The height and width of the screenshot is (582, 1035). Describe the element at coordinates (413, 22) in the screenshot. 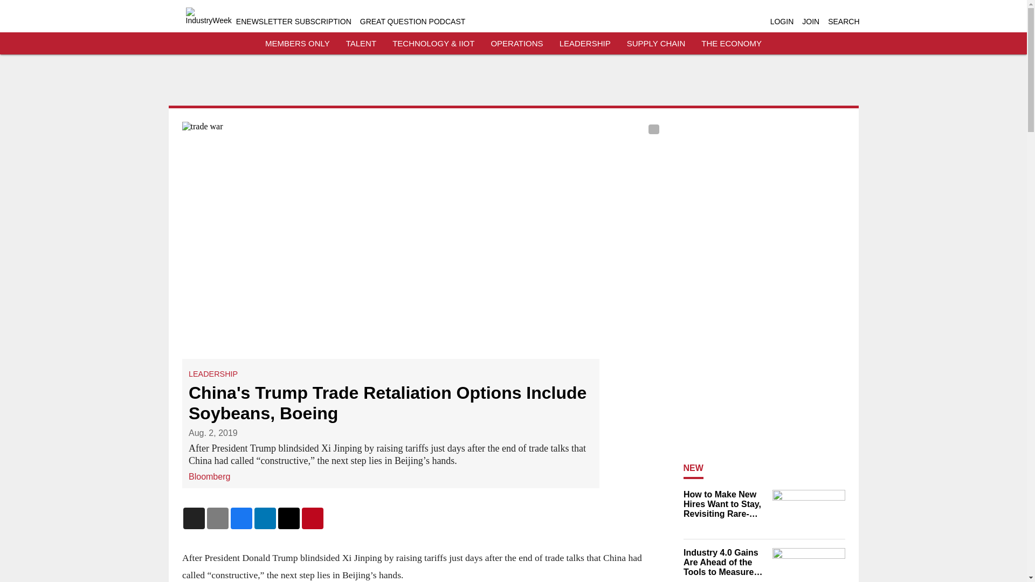

I see `GREAT QUESTION PODCAST` at that location.